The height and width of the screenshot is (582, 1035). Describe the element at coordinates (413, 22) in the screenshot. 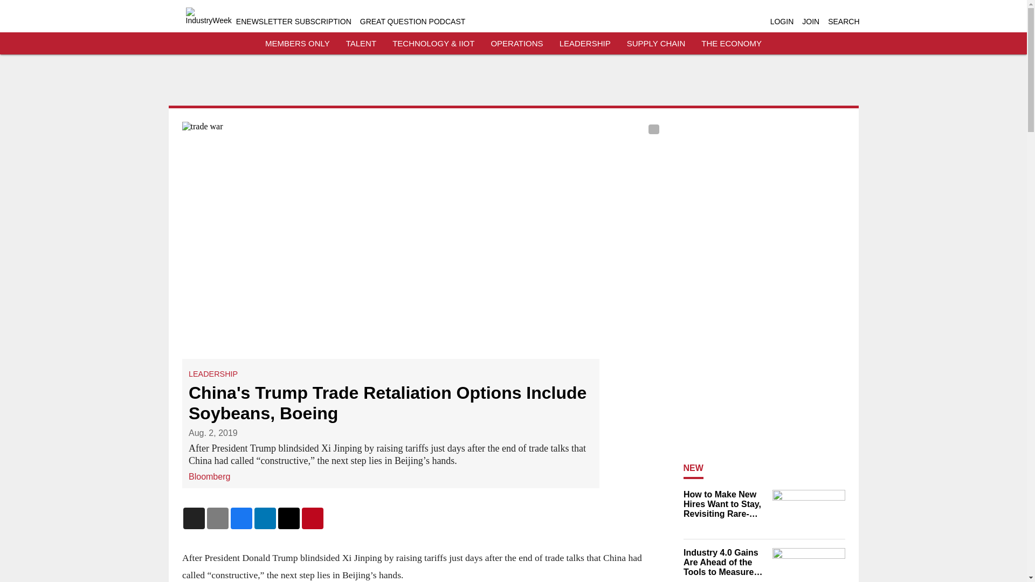

I see `GREAT QUESTION PODCAST` at that location.